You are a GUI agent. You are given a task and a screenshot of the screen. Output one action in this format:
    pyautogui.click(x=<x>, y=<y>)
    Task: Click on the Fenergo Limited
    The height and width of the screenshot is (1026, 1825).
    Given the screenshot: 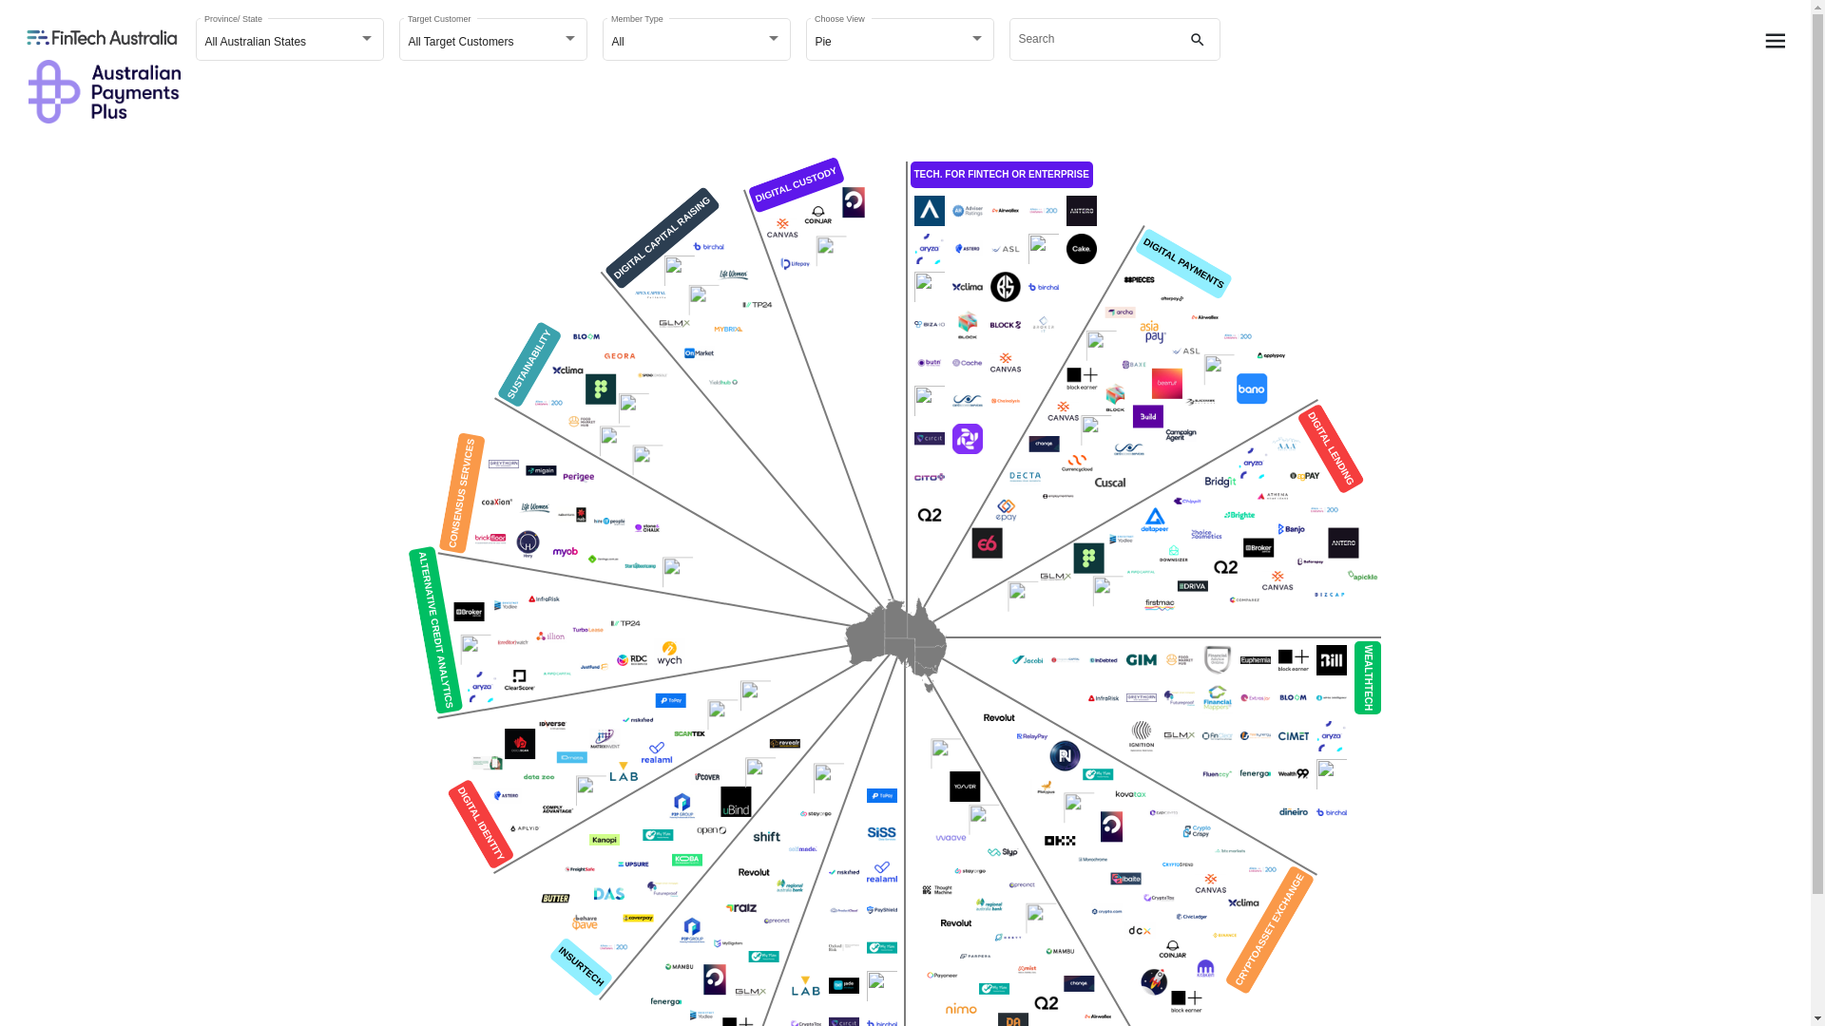 What is the action you would take?
    pyautogui.click(x=666, y=1002)
    